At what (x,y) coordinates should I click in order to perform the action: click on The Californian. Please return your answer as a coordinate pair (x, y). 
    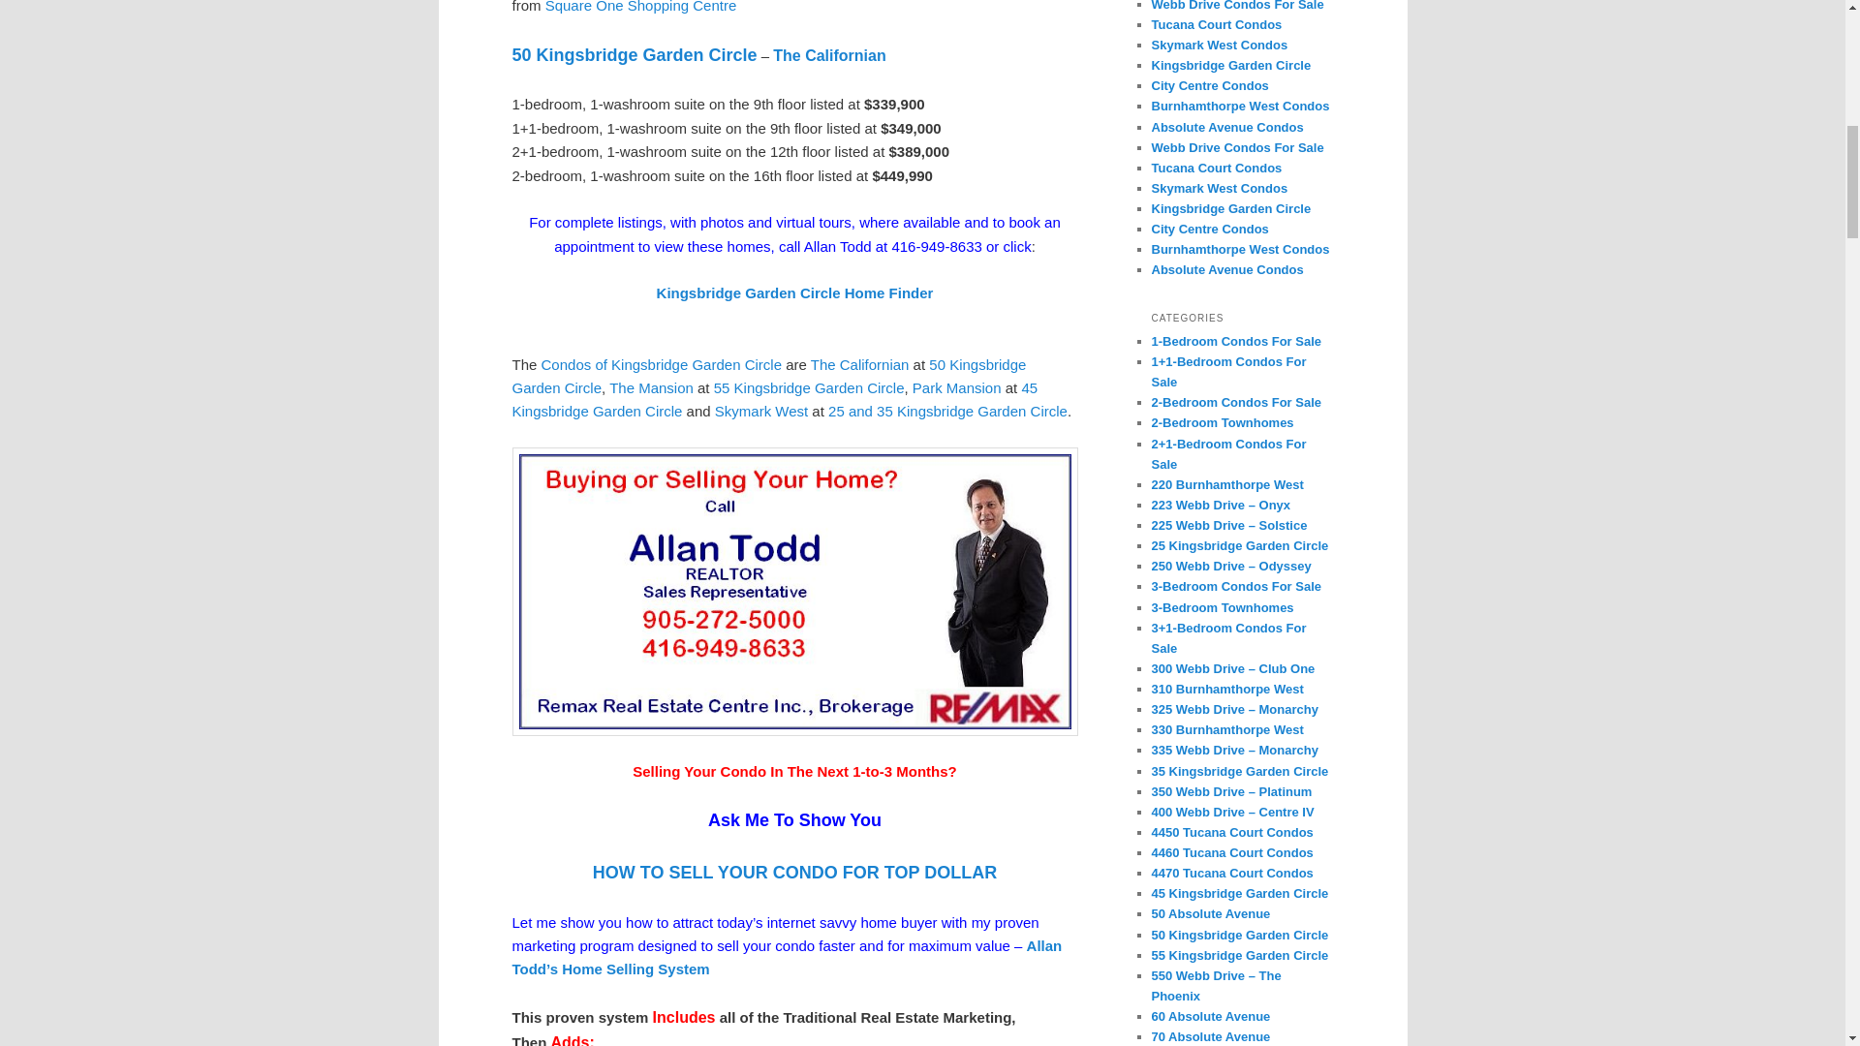
    Looking at the image, I should click on (860, 364).